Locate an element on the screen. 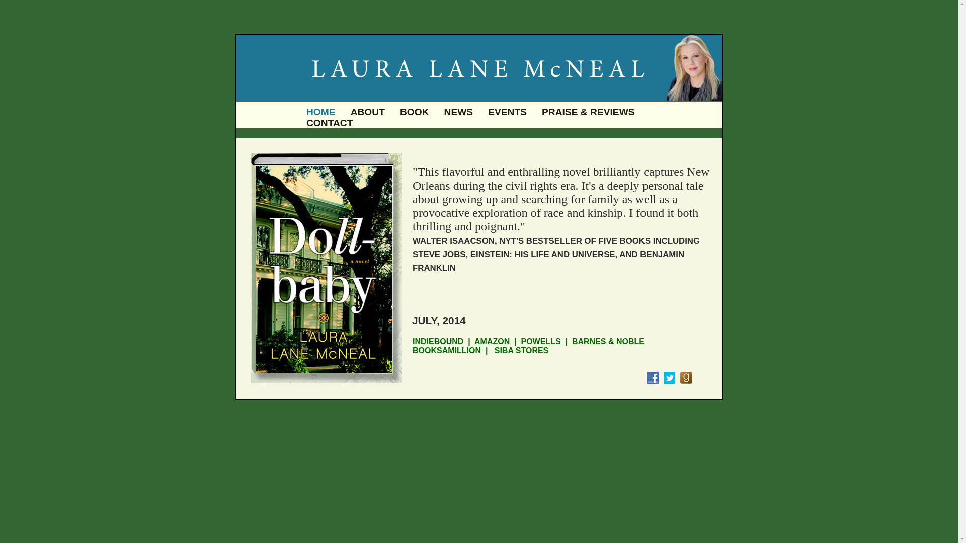 Image resolution: width=966 pixels, height=543 pixels. POWELLS is located at coordinates (541, 341).